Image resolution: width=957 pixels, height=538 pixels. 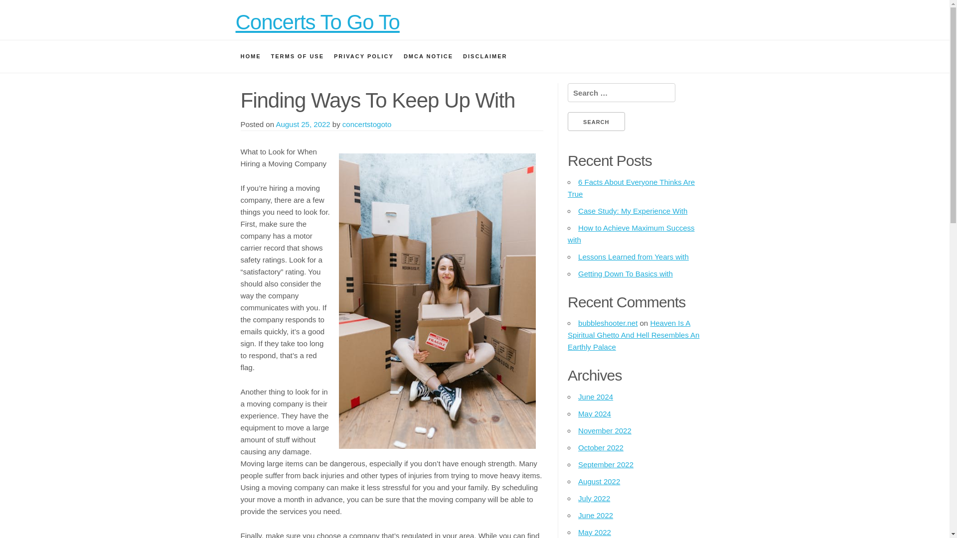 I want to click on How to Achieve Maximum Success with, so click(x=631, y=234).